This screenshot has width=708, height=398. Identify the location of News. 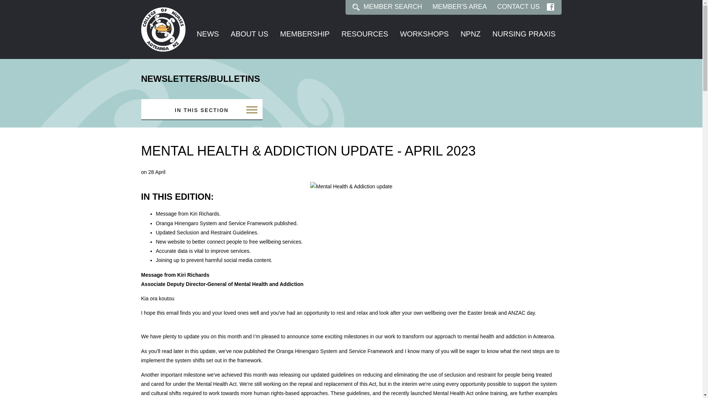
(208, 35).